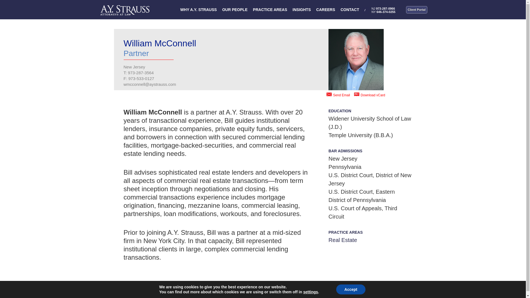 This screenshot has height=298, width=530. I want to click on PRACTICE AREAS, so click(270, 10).